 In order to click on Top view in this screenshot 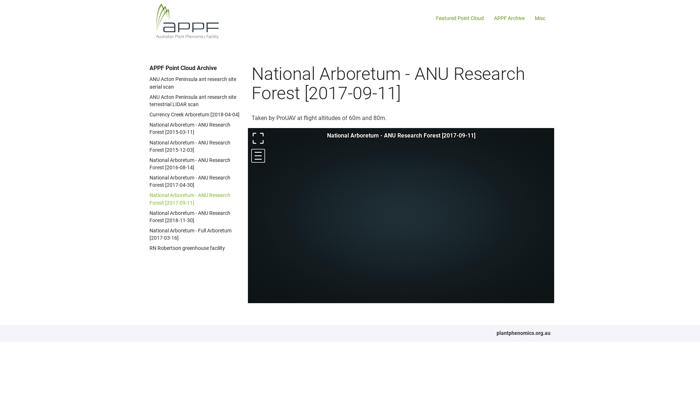, I will do `click(311, 345)`.